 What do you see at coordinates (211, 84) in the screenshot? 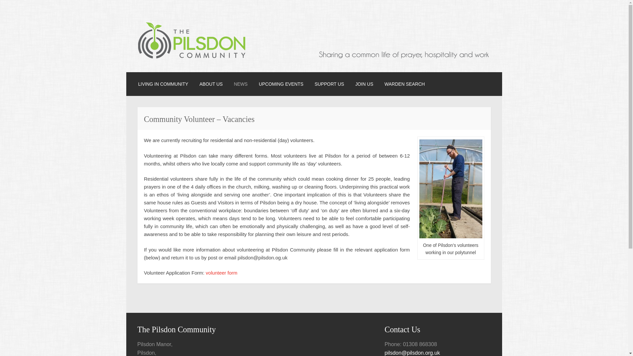
I see `ABOUT US` at bounding box center [211, 84].